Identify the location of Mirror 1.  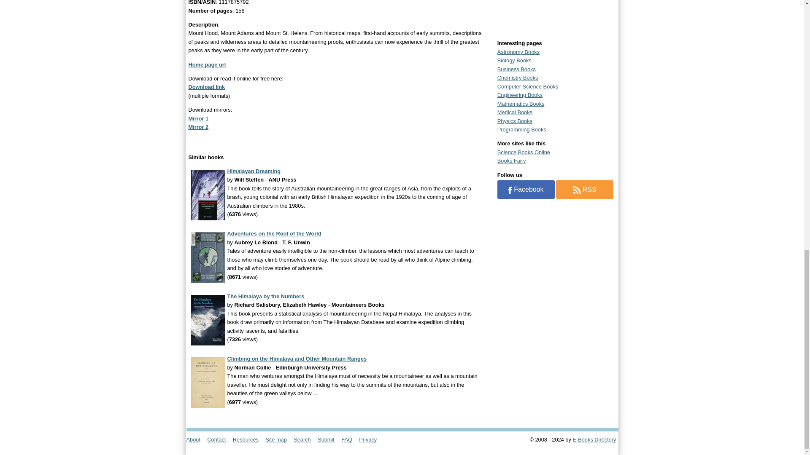
(198, 119).